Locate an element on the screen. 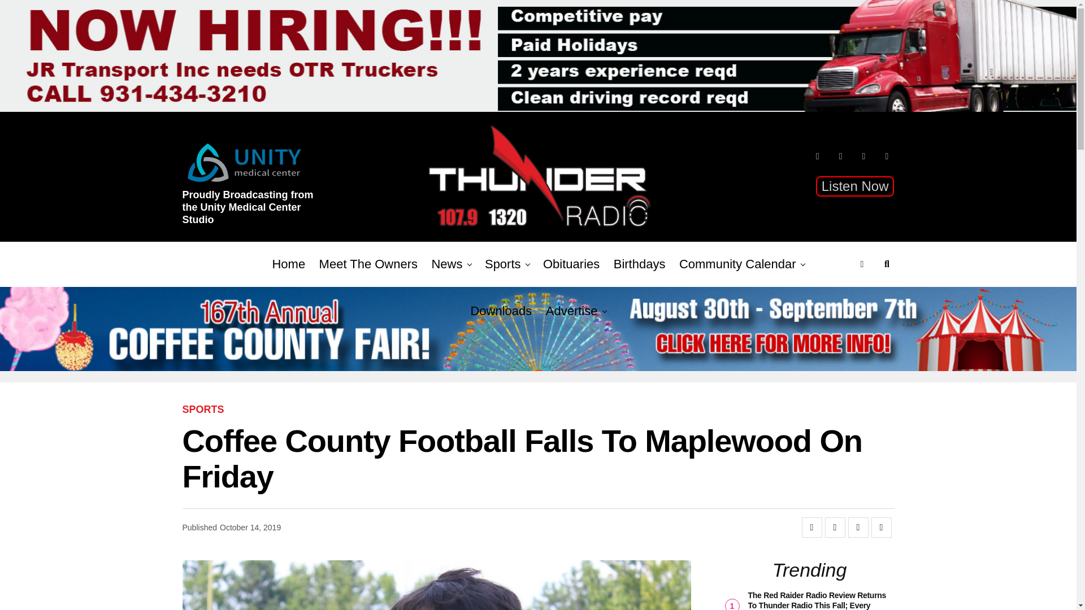  Home is located at coordinates (288, 264).